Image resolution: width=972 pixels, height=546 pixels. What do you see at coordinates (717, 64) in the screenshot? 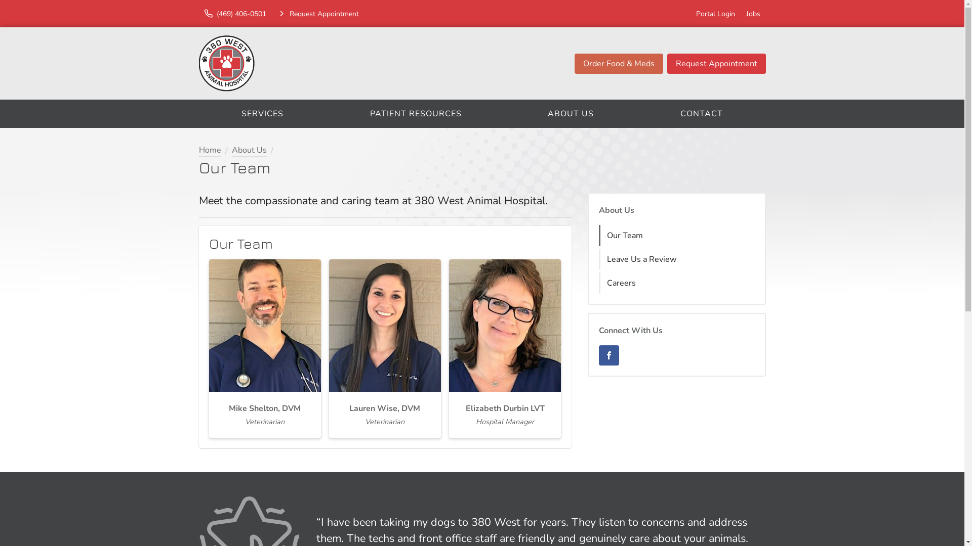
I see `Request Appointment` at bounding box center [717, 64].